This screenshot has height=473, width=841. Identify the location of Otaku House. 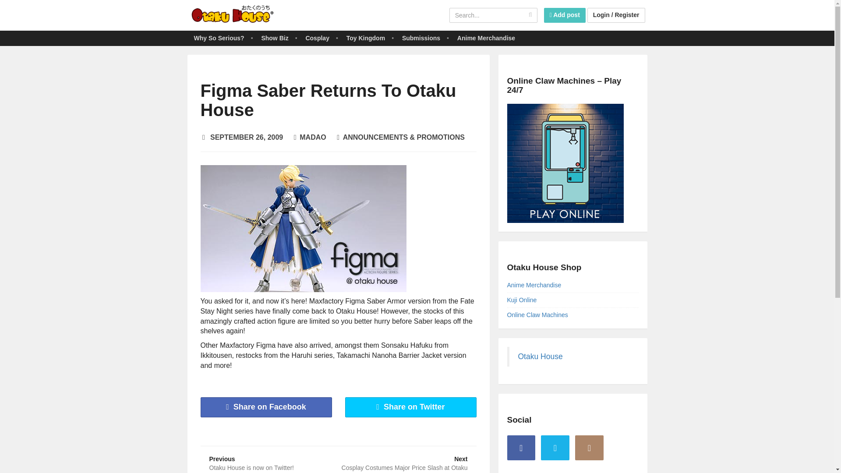
(233, 15).